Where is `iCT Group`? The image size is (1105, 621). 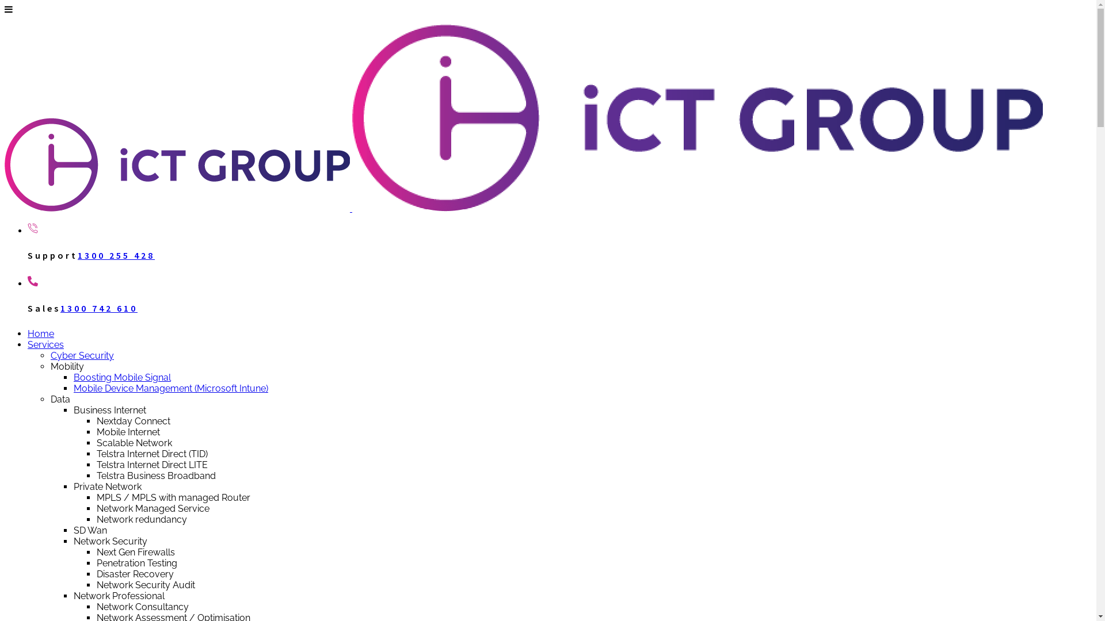 iCT Group is located at coordinates (524, 208).